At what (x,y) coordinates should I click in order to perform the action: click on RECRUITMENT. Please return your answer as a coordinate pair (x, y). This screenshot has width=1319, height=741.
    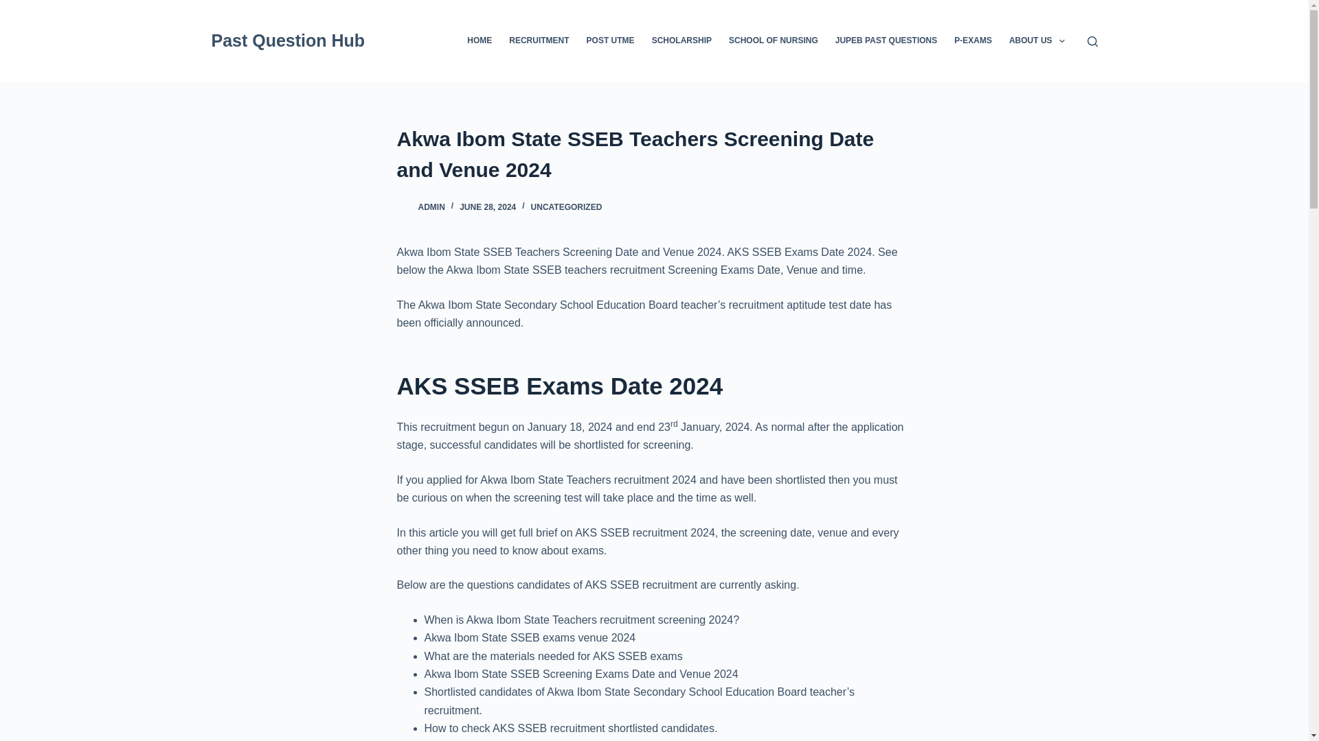
    Looking at the image, I should click on (539, 41).